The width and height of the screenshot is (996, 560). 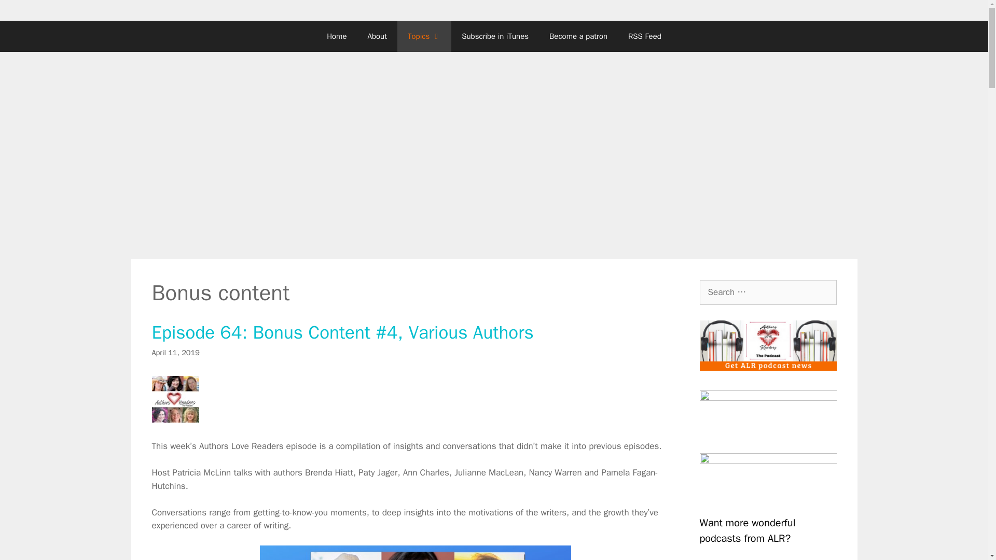 I want to click on Become a patron, so click(x=578, y=36).